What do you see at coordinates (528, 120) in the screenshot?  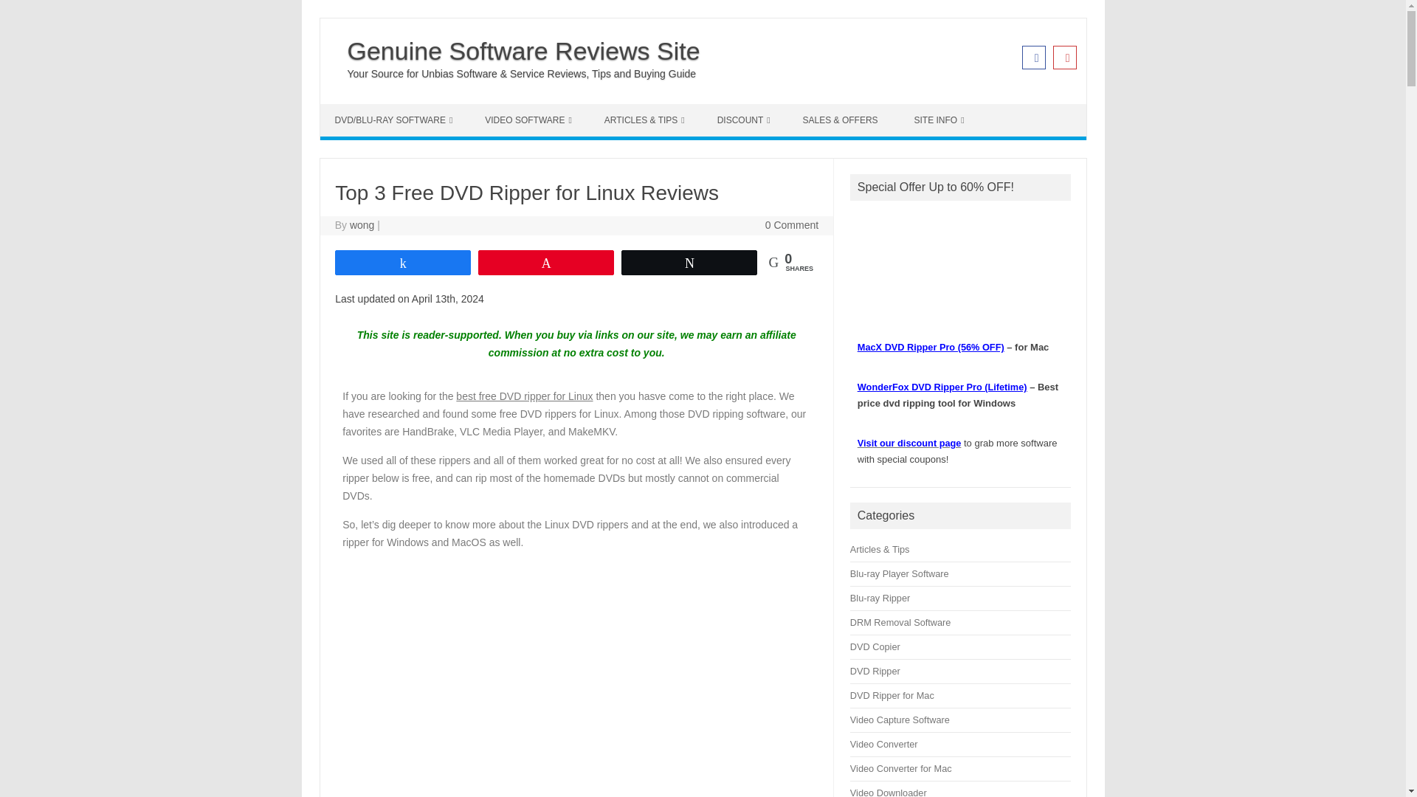 I see `VIDEO SOFTWARE` at bounding box center [528, 120].